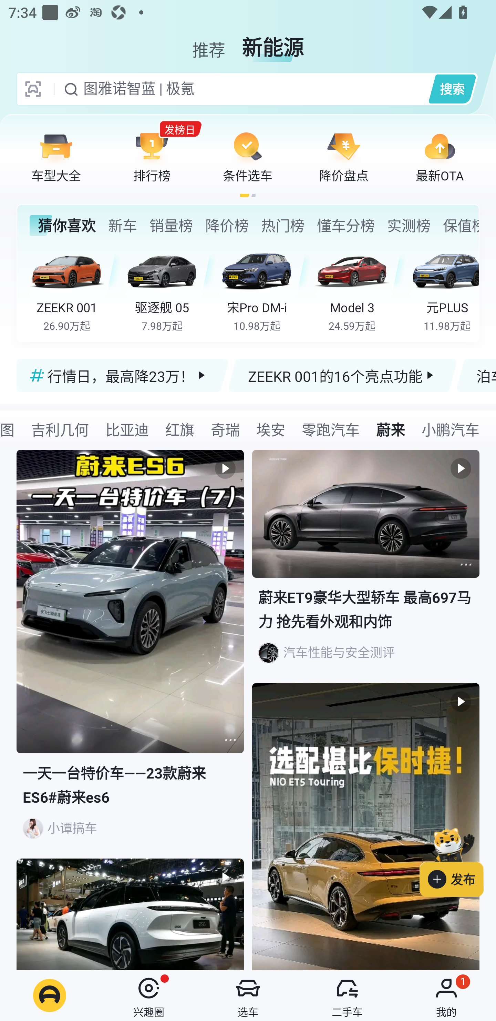  Describe the element at coordinates (282, 226) in the screenshot. I see `热门榜` at that location.